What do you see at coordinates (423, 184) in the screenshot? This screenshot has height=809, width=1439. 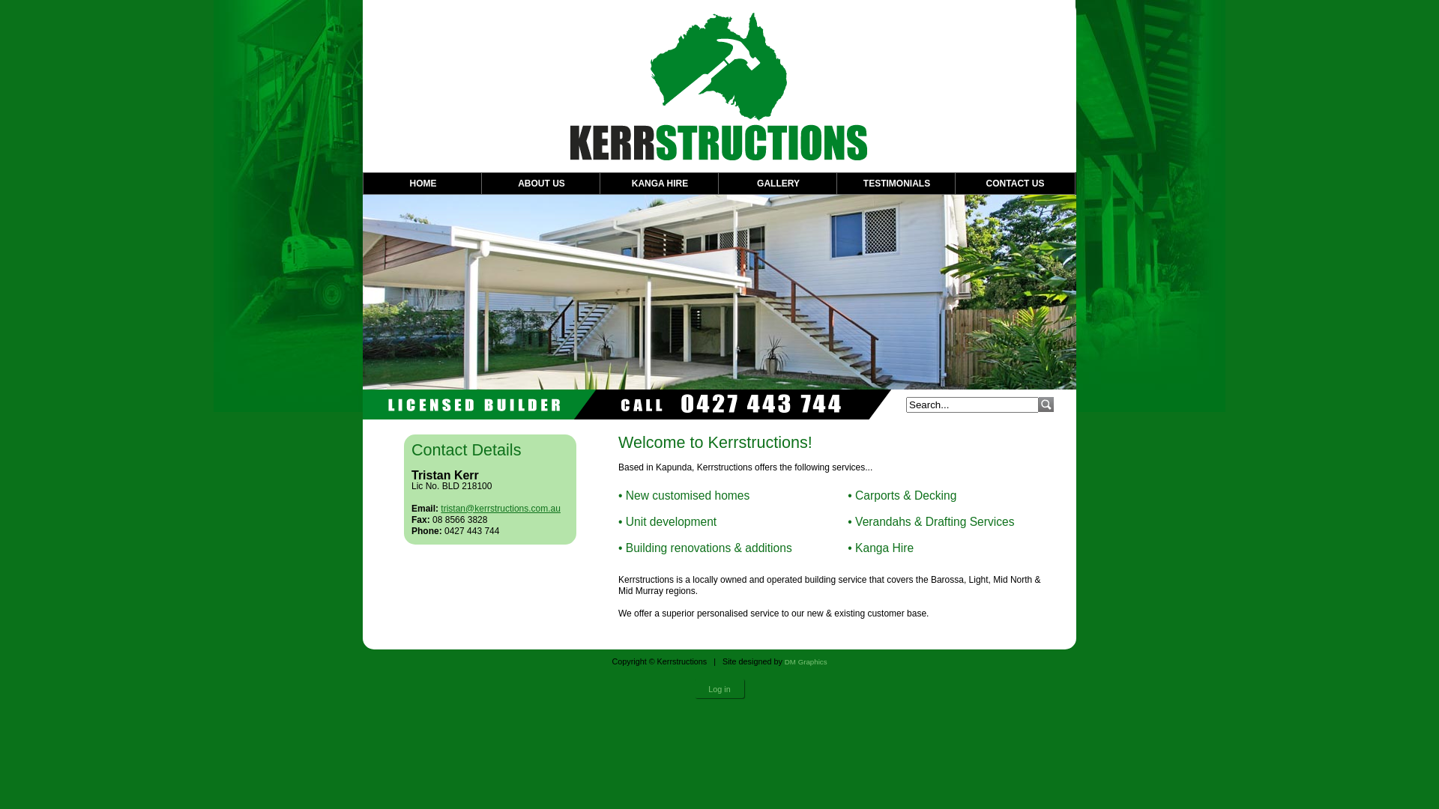 I see `HOME` at bounding box center [423, 184].